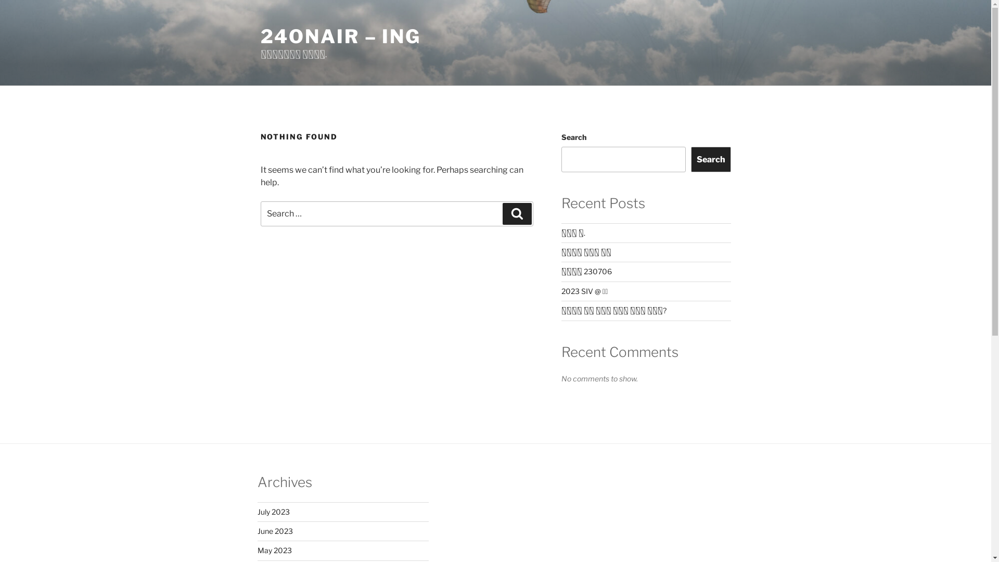 The height and width of the screenshot is (562, 999). What do you see at coordinates (275, 531) in the screenshot?
I see `June 2023` at bounding box center [275, 531].